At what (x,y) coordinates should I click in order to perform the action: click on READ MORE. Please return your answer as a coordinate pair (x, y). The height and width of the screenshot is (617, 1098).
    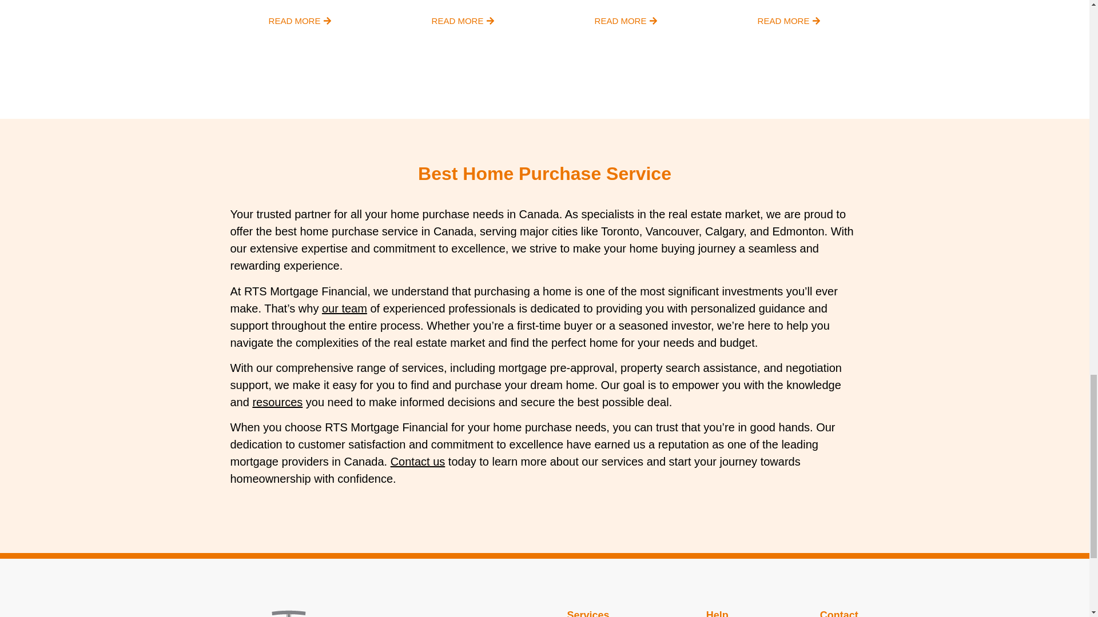
    Looking at the image, I should click on (626, 22).